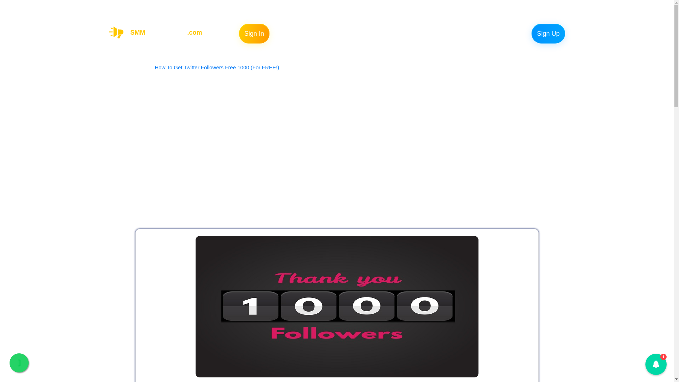  Describe the element at coordinates (445, 33) in the screenshot. I see `Home` at that location.